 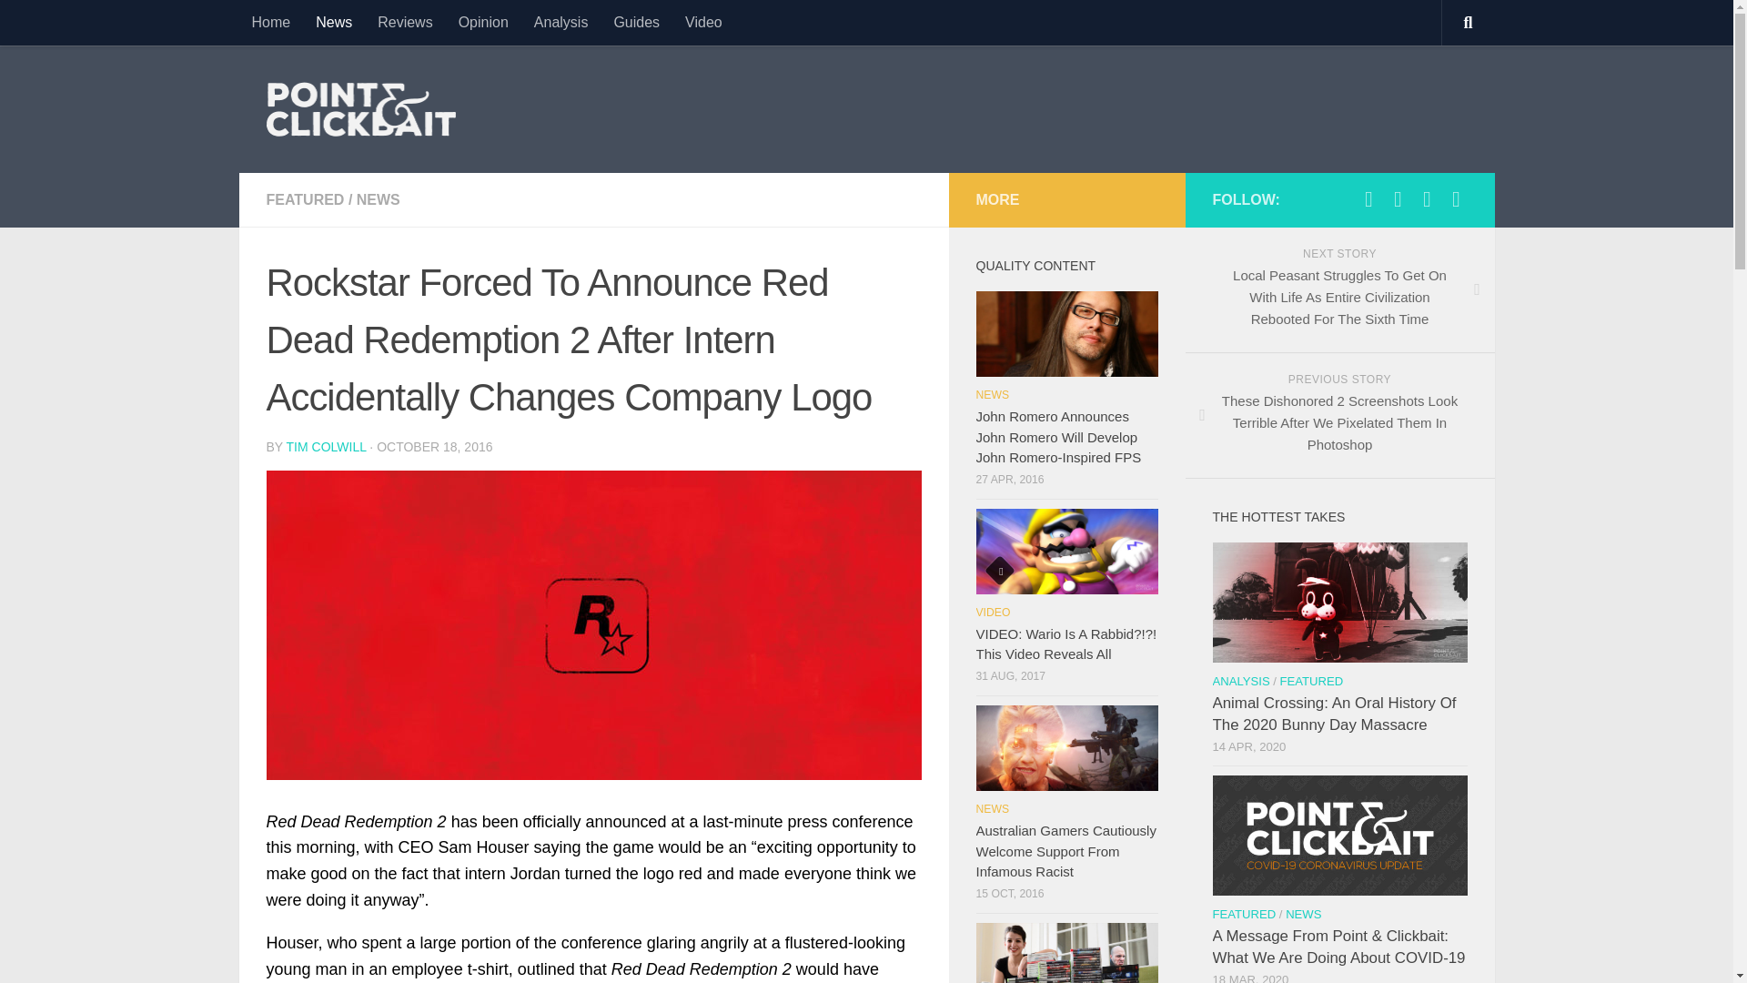 What do you see at coordinates (333, 22) in the screenshot?
I see `News` at bounding box center [333, 22].